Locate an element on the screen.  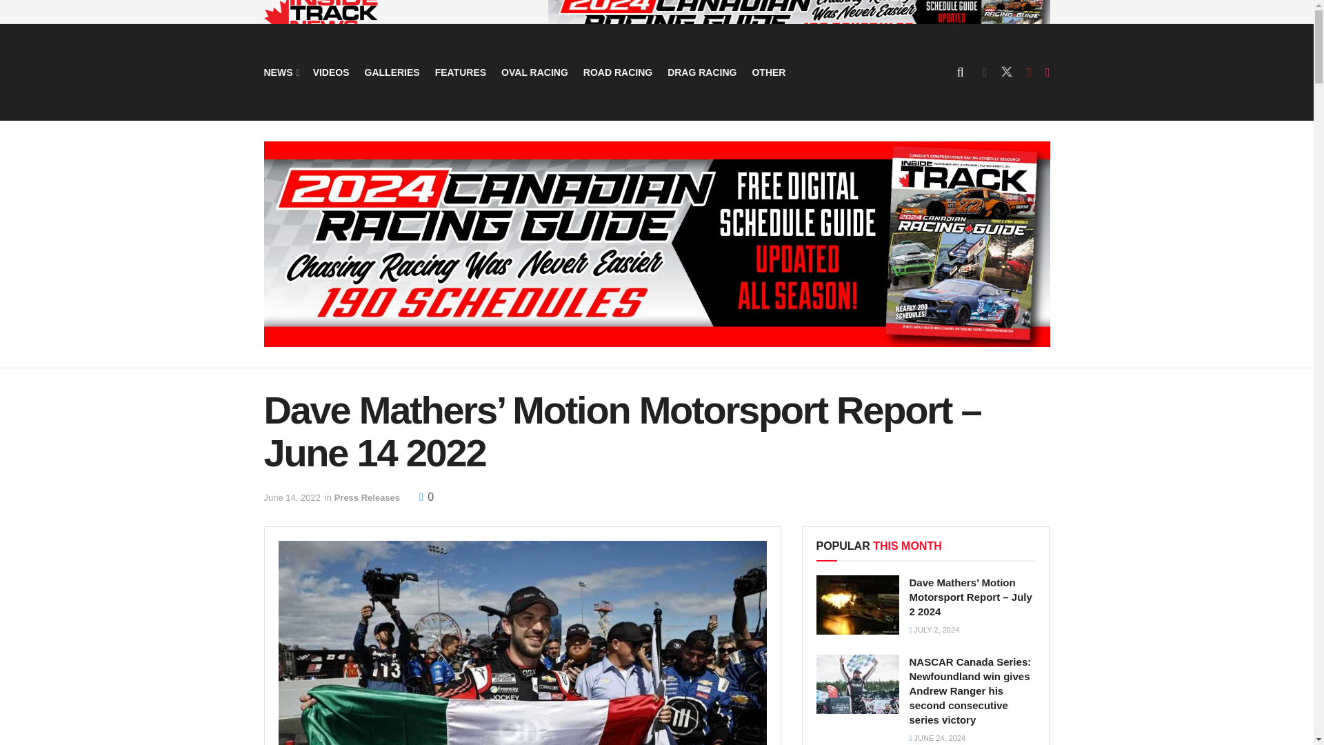
DRAG RACING is located at coordinates (701, 72).